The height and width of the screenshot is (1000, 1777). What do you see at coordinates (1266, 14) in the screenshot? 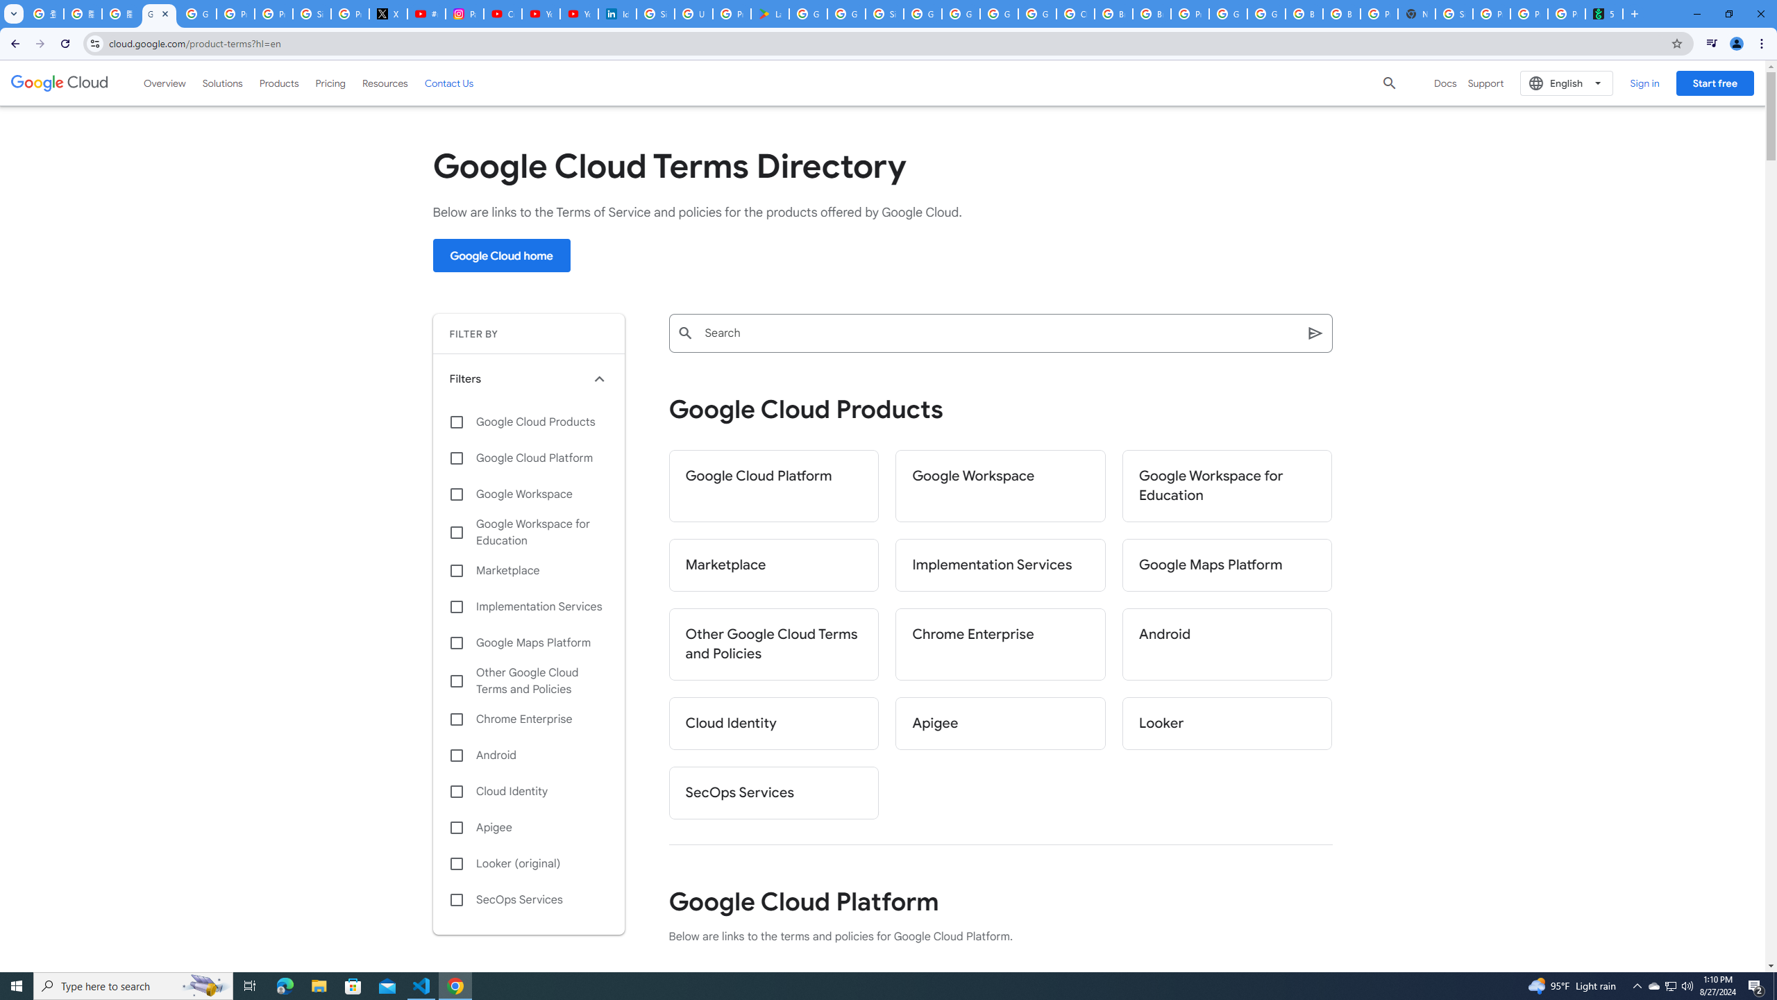
I see `Google Cloud Platform` at bounding box center [1266, 14].